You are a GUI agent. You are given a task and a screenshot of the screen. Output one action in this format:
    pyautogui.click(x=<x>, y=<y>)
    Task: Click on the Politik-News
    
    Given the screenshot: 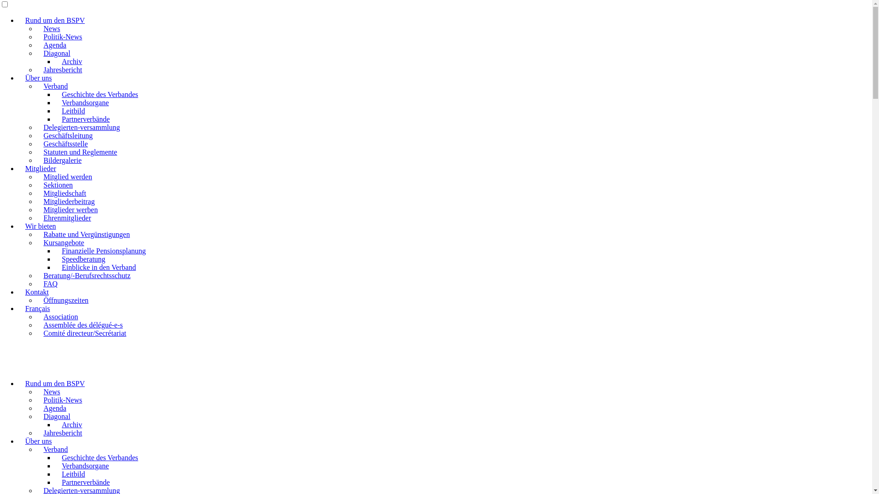 What is the action you would take?
    pyautogui.click(x=63, y=400)
    